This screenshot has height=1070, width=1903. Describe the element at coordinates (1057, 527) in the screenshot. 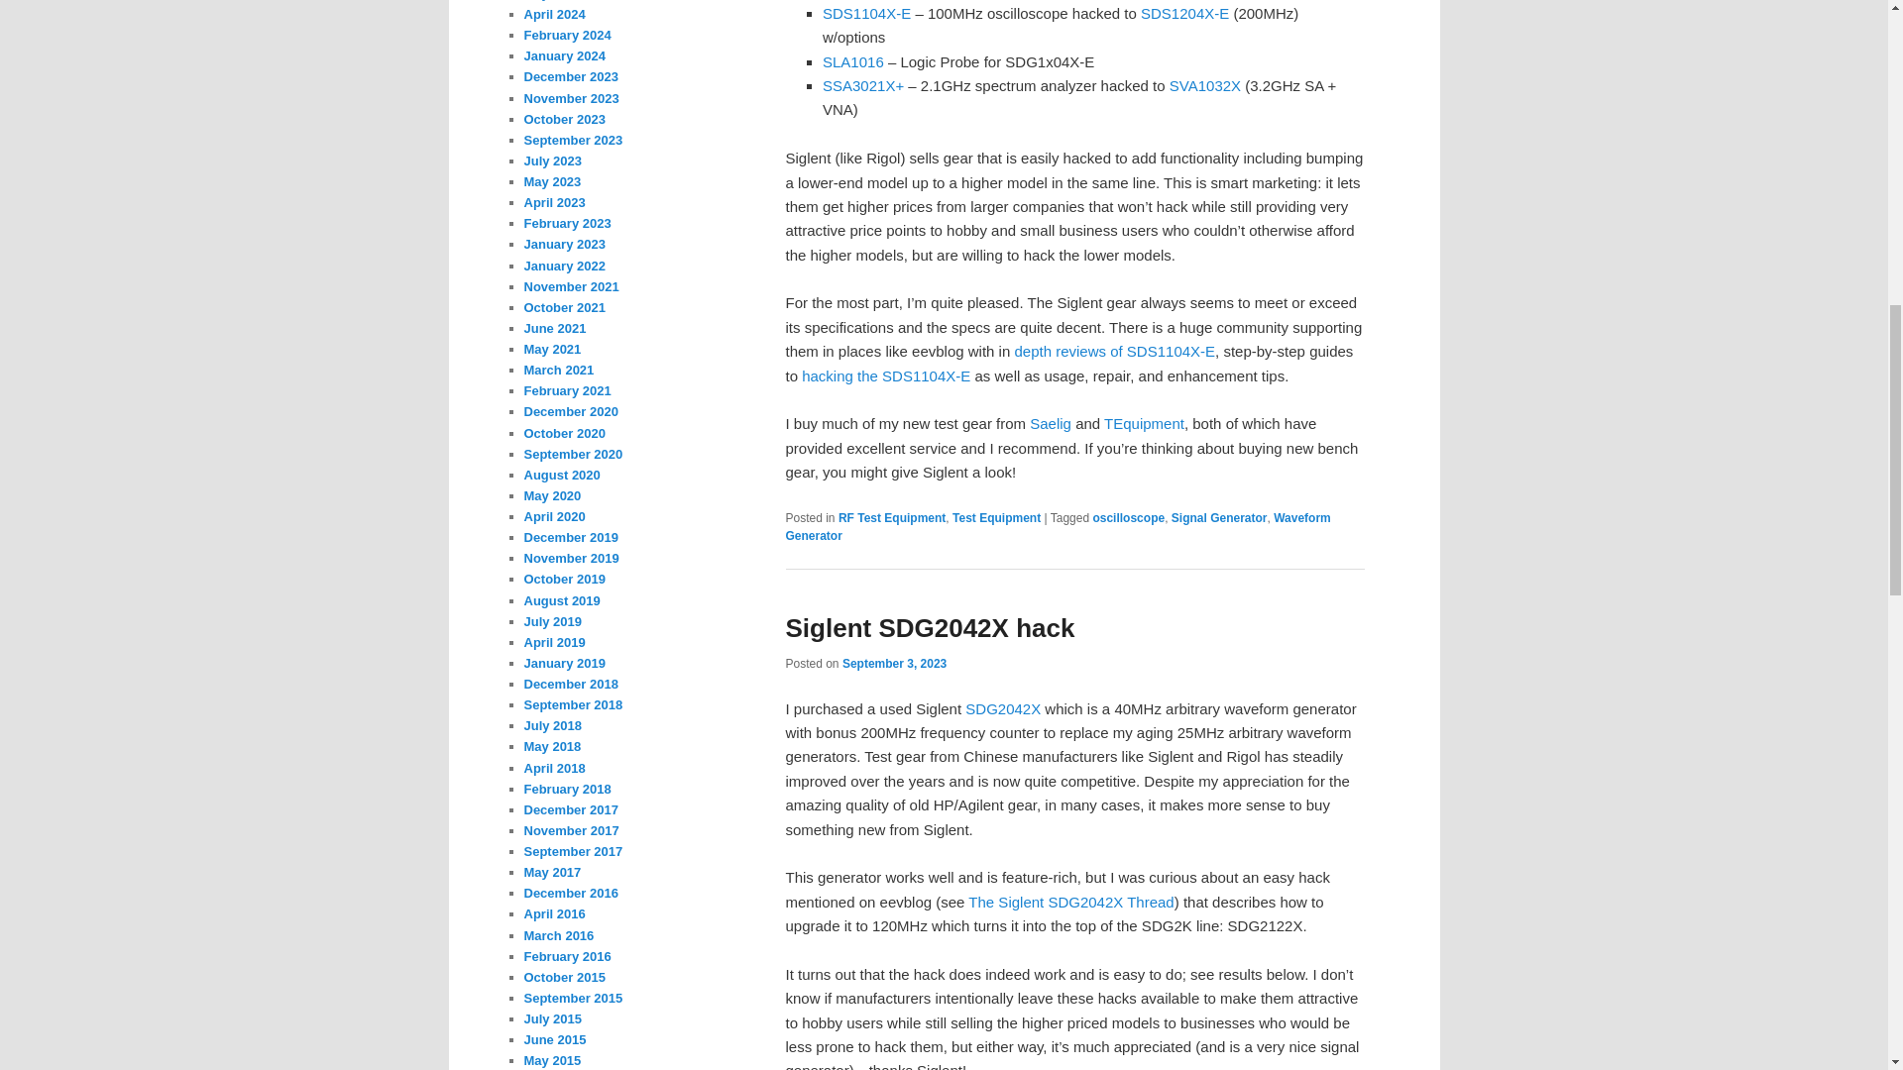

I see `Waveform Generator` at that location.